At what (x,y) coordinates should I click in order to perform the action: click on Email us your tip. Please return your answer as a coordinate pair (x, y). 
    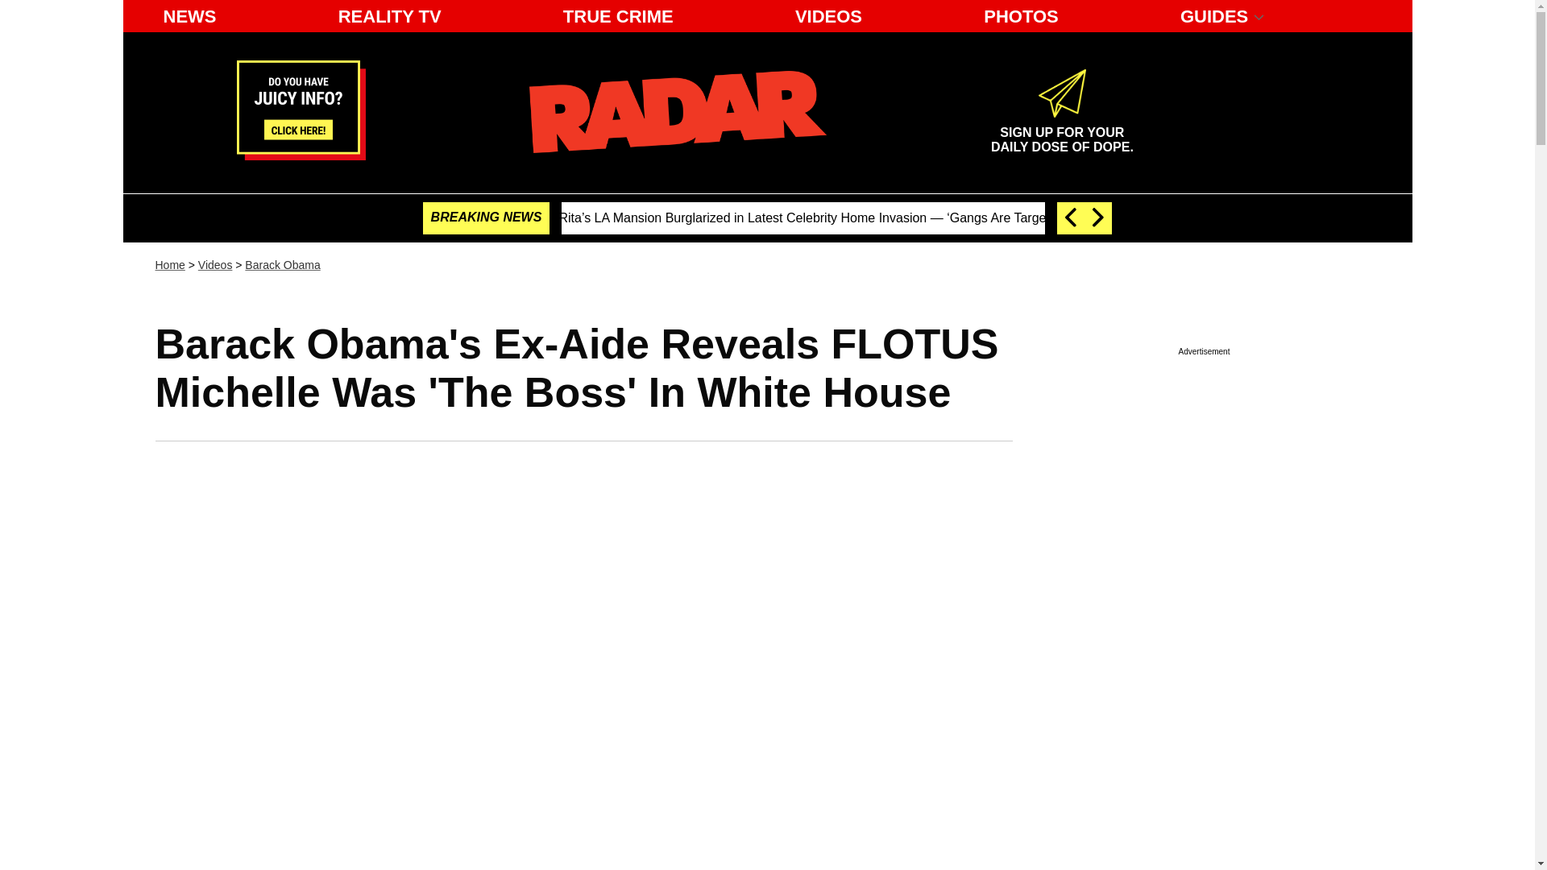
    Looking at the image, I should click on (301, 155).